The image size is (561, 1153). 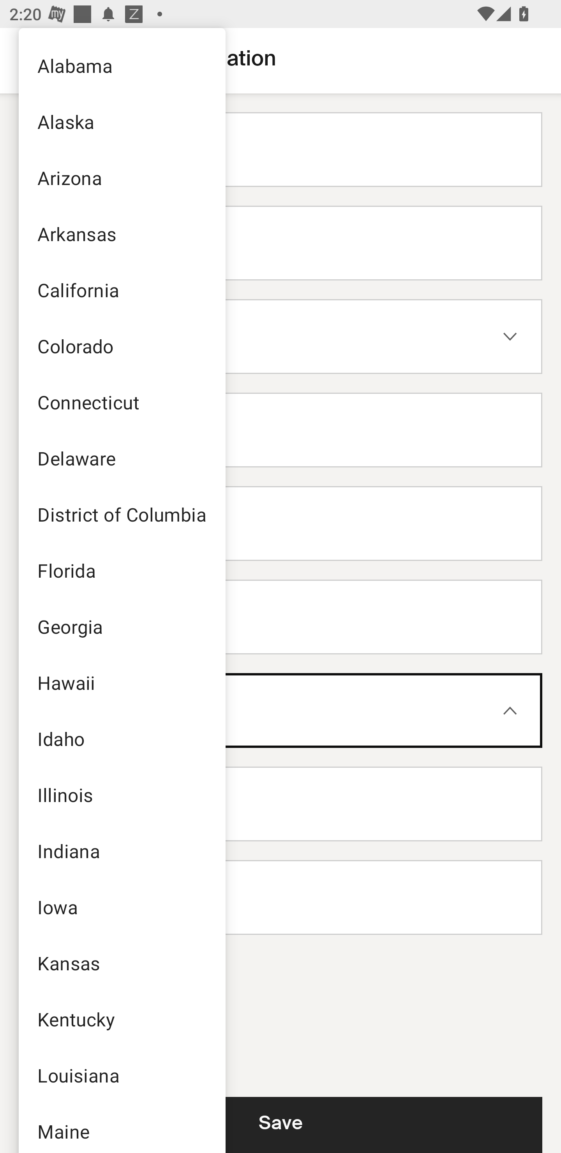 I want to click on Indiana, so click(x=122, y=851).